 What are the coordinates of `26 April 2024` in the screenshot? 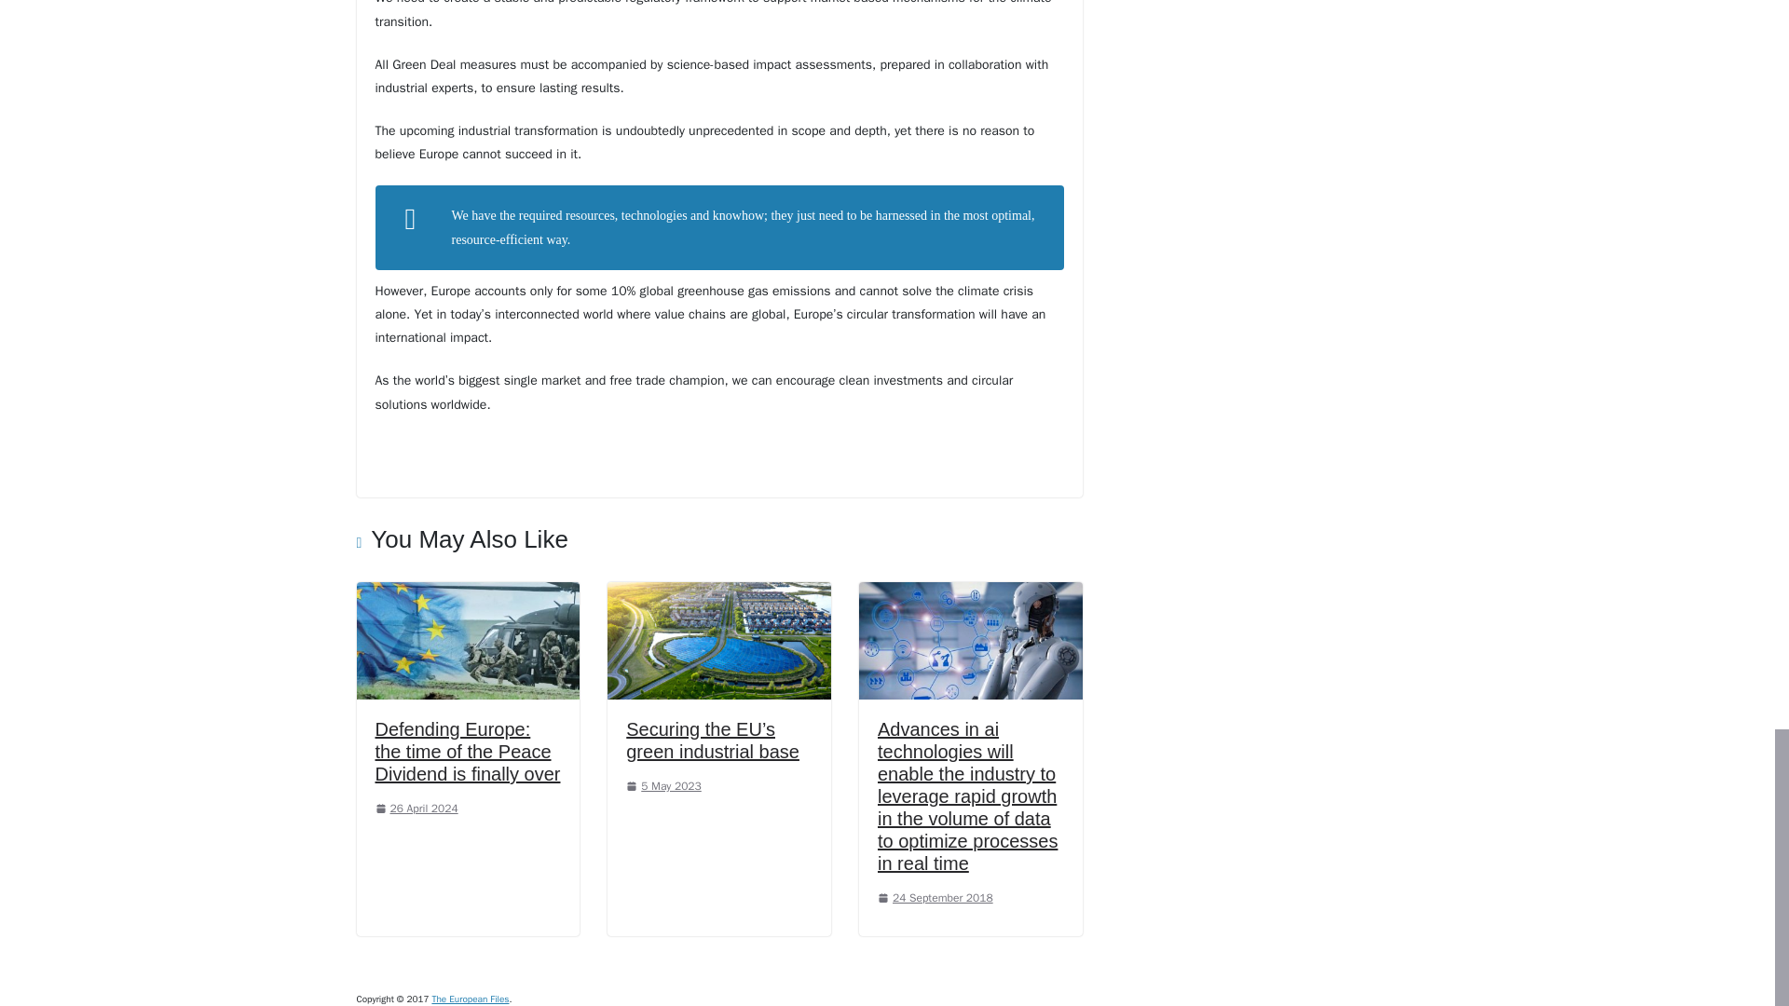 It's located at (416, 808).